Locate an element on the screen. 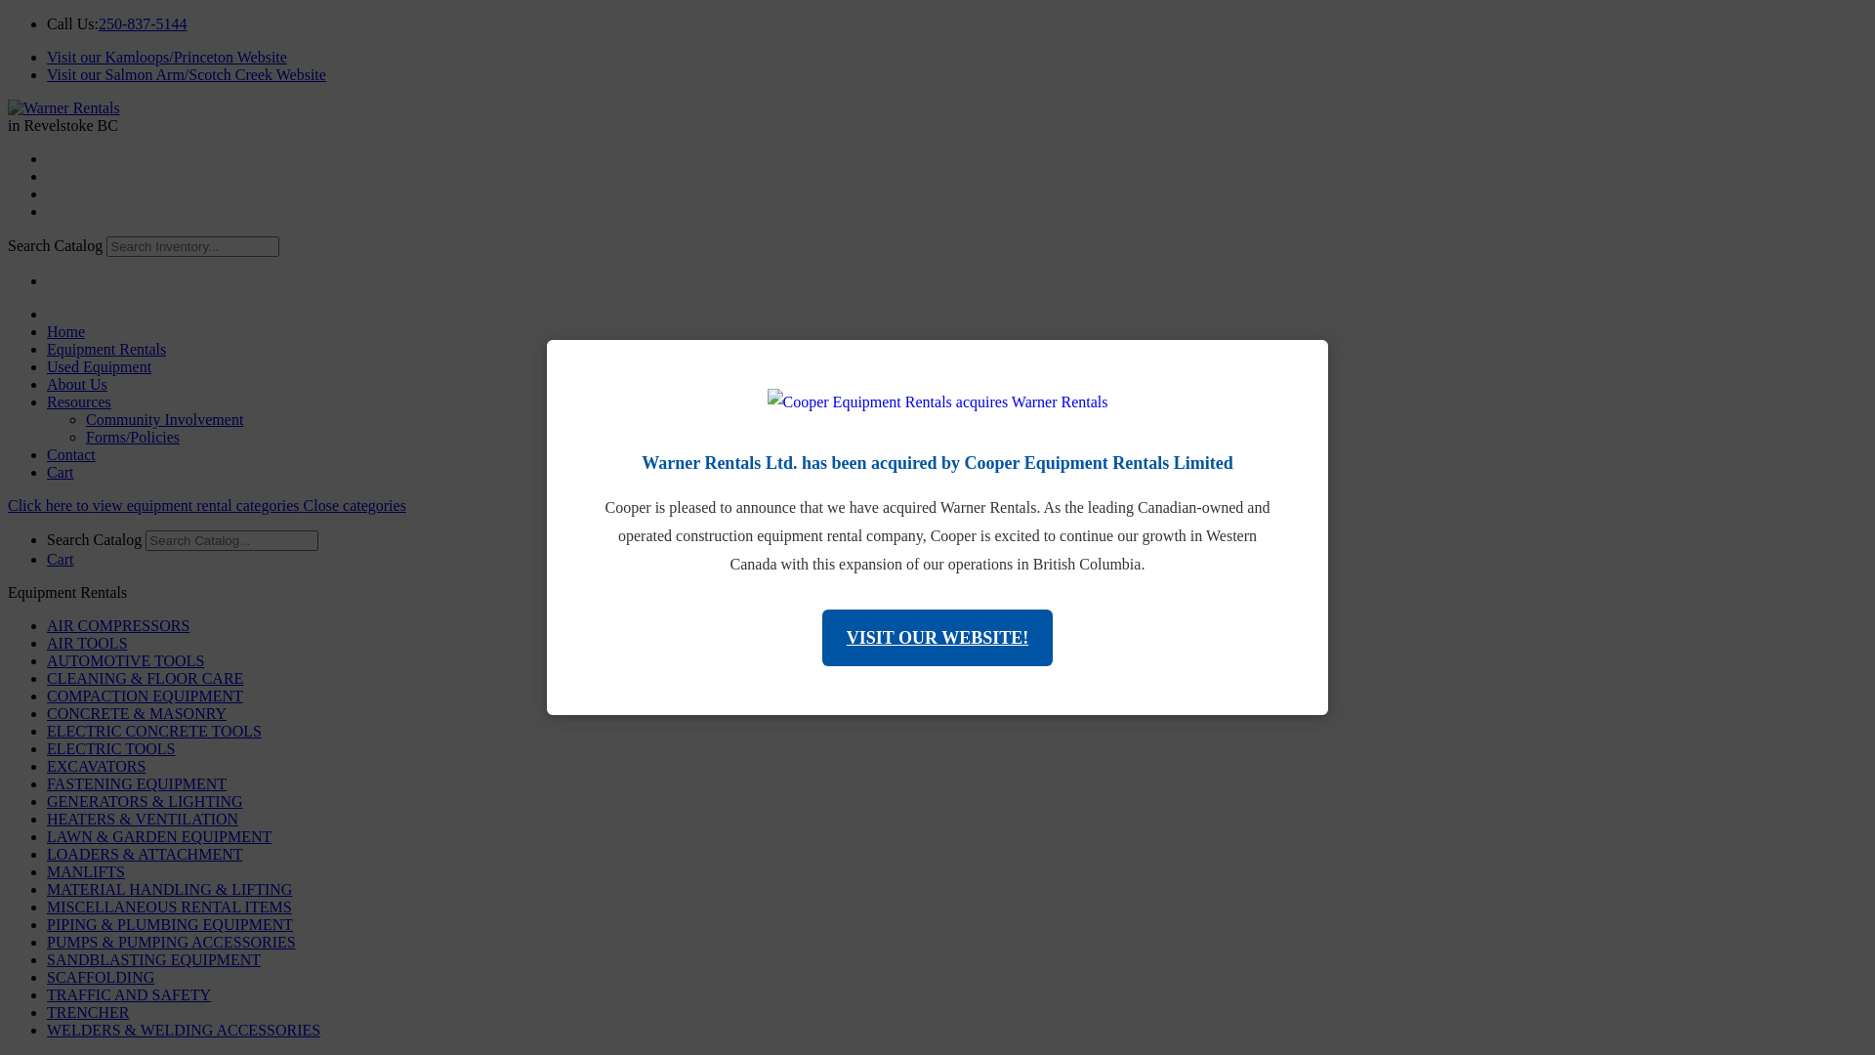  Visit our Salmon Arm/Scotch Creek Website is located at coordinates (187, 74).